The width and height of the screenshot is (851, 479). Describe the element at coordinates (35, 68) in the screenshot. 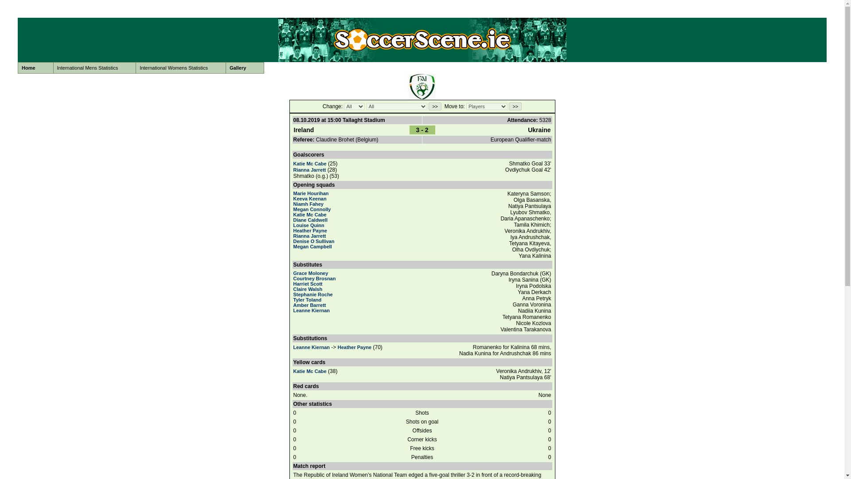

I see `Home` at that location.